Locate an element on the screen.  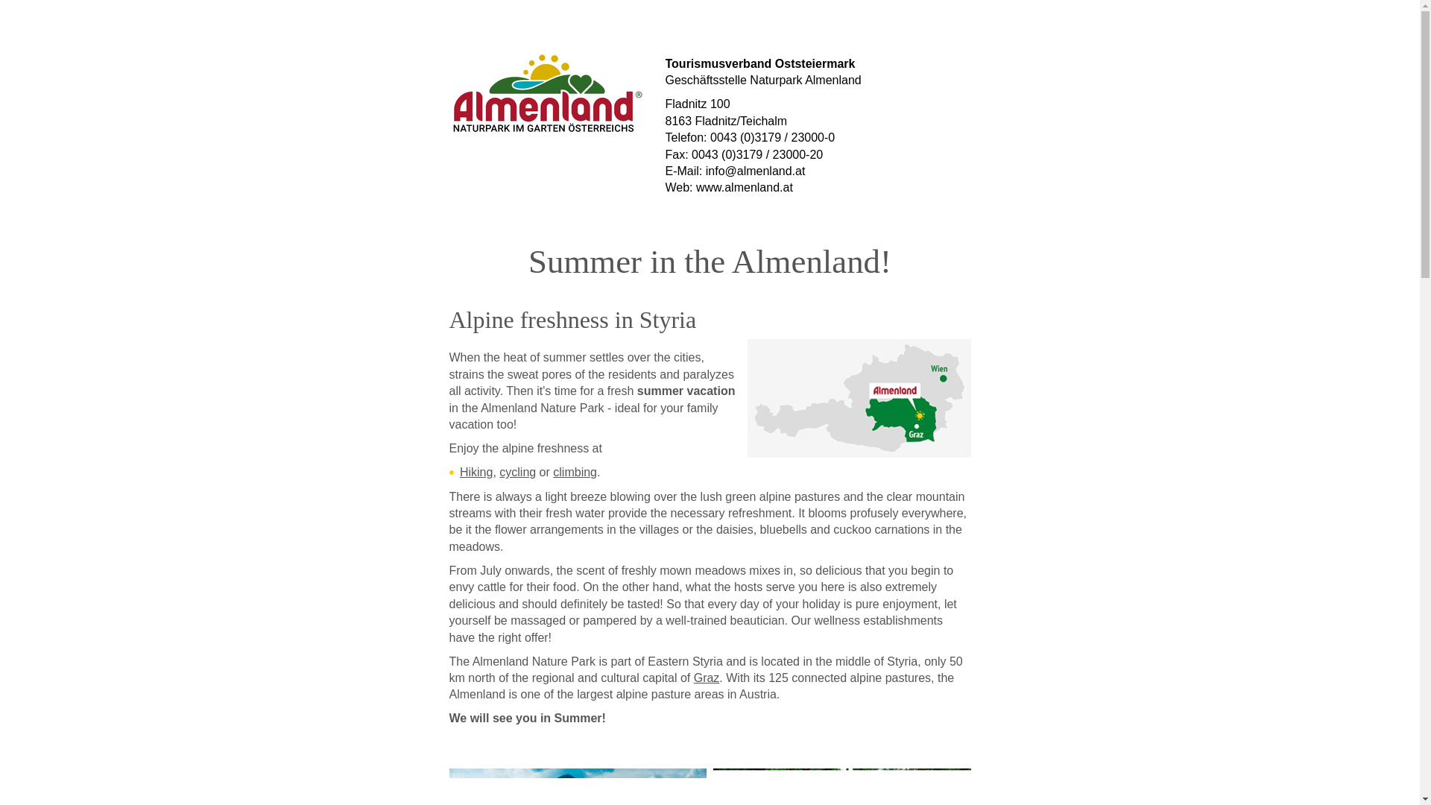
climbing is located at coordinates (574, 472).